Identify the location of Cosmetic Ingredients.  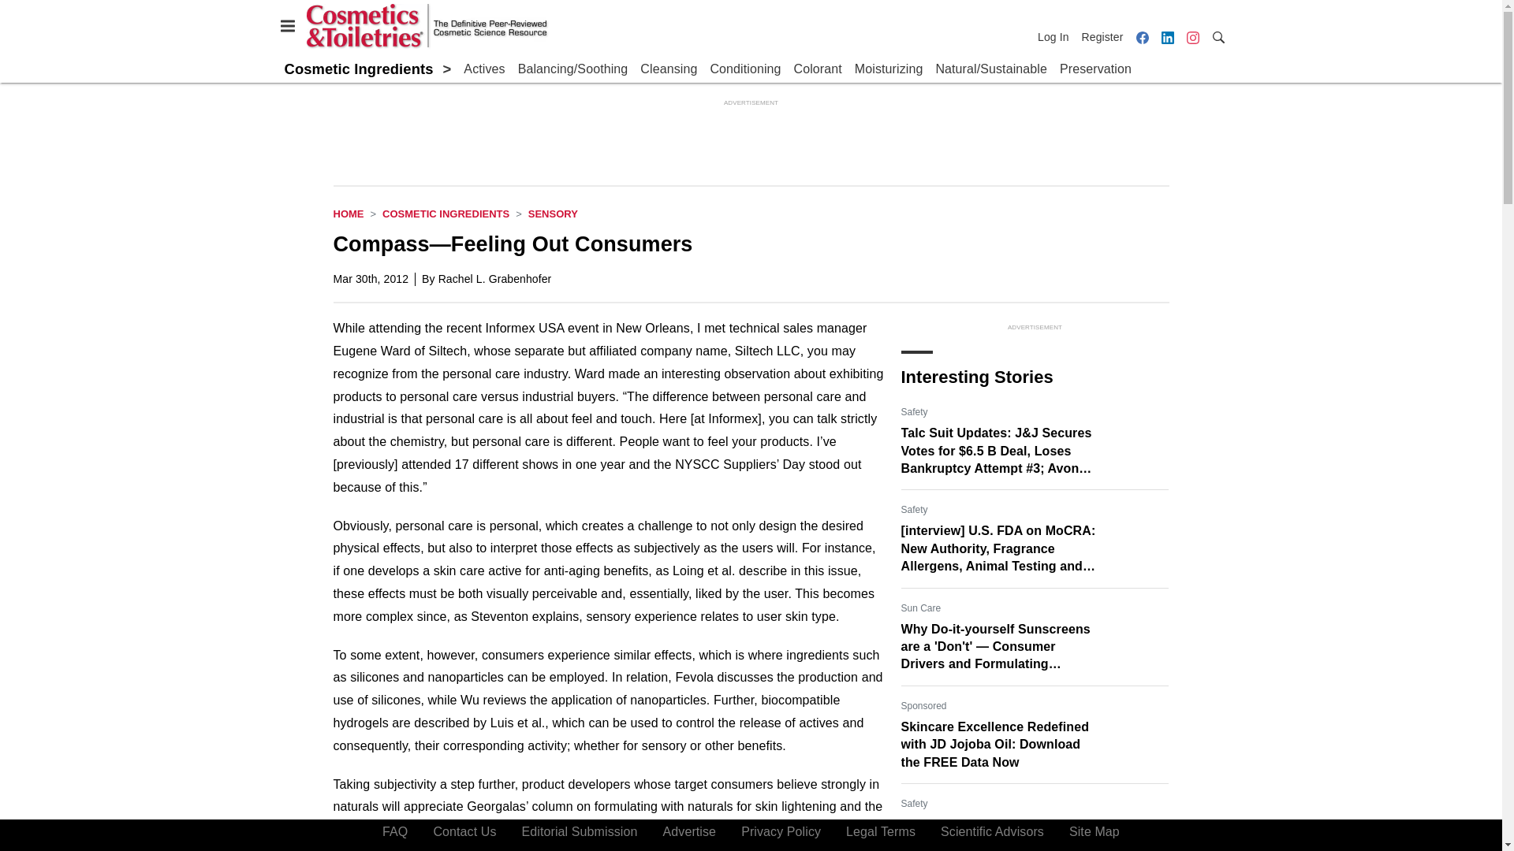
(446, 213).